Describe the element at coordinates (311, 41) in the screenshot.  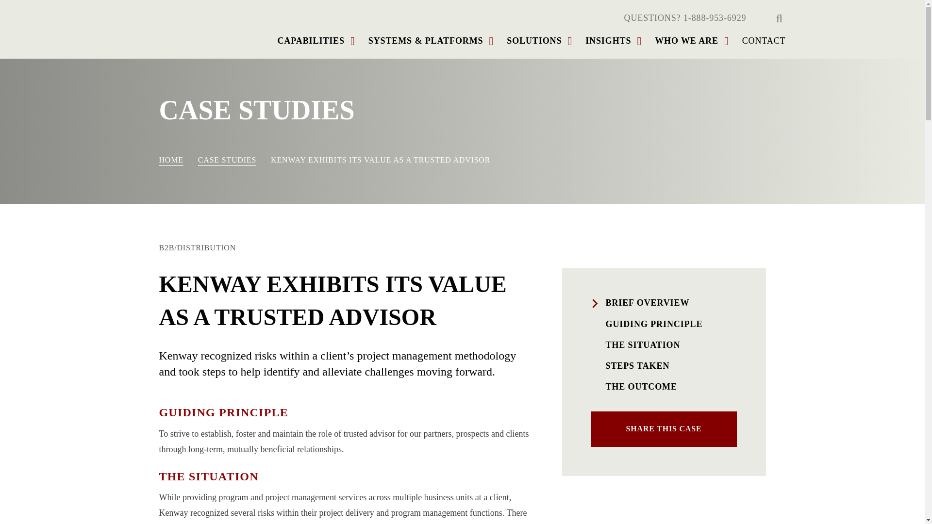
I see `Capabilities` at that location.